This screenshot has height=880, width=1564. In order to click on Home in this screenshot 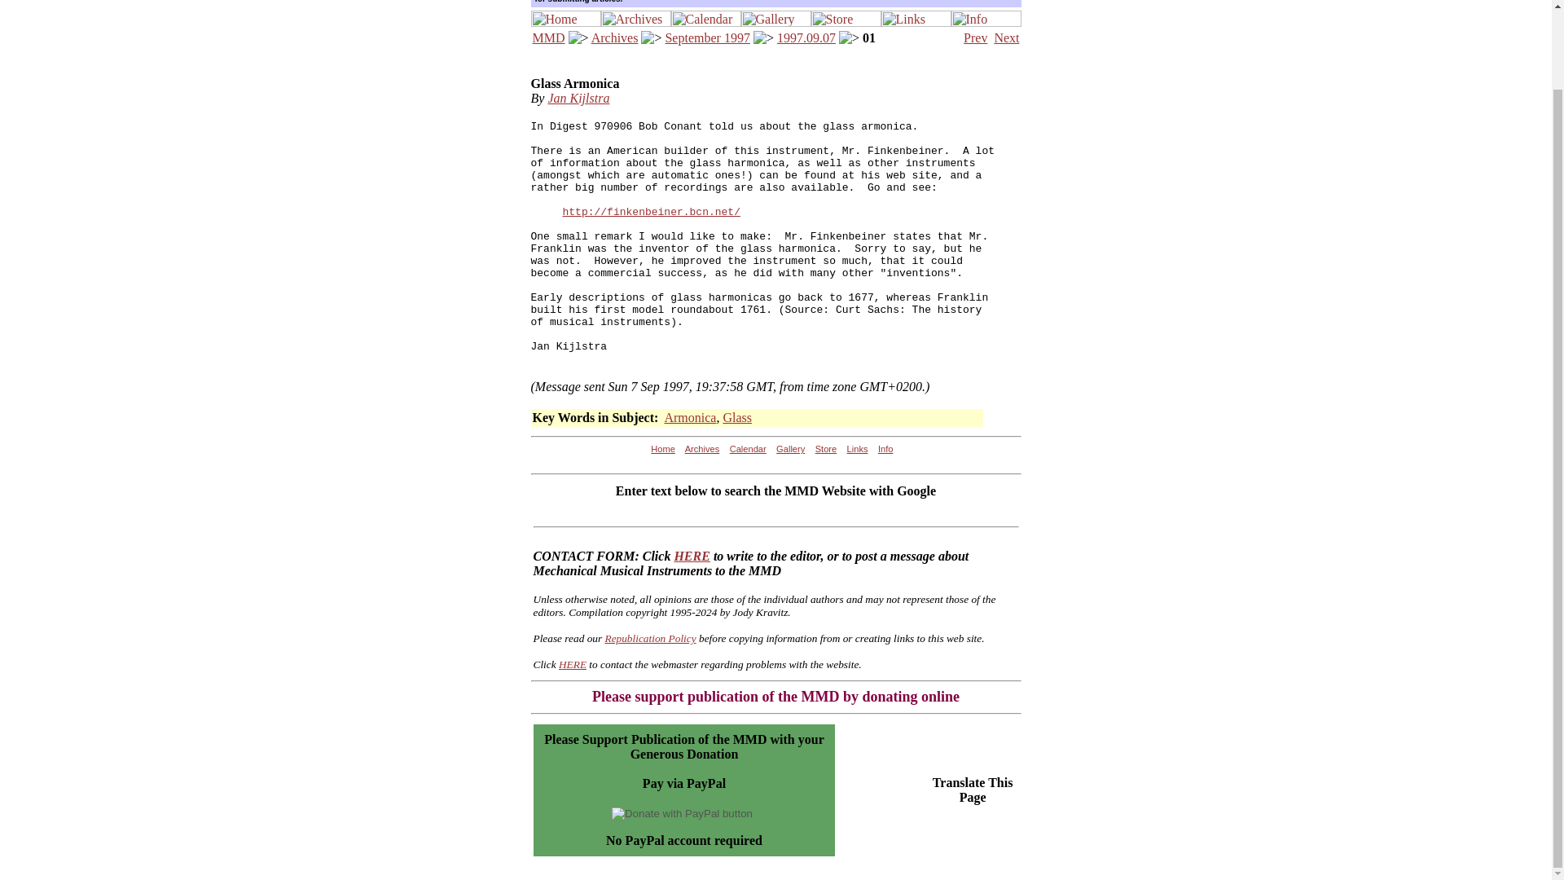, I will do `click(663, 449)`.